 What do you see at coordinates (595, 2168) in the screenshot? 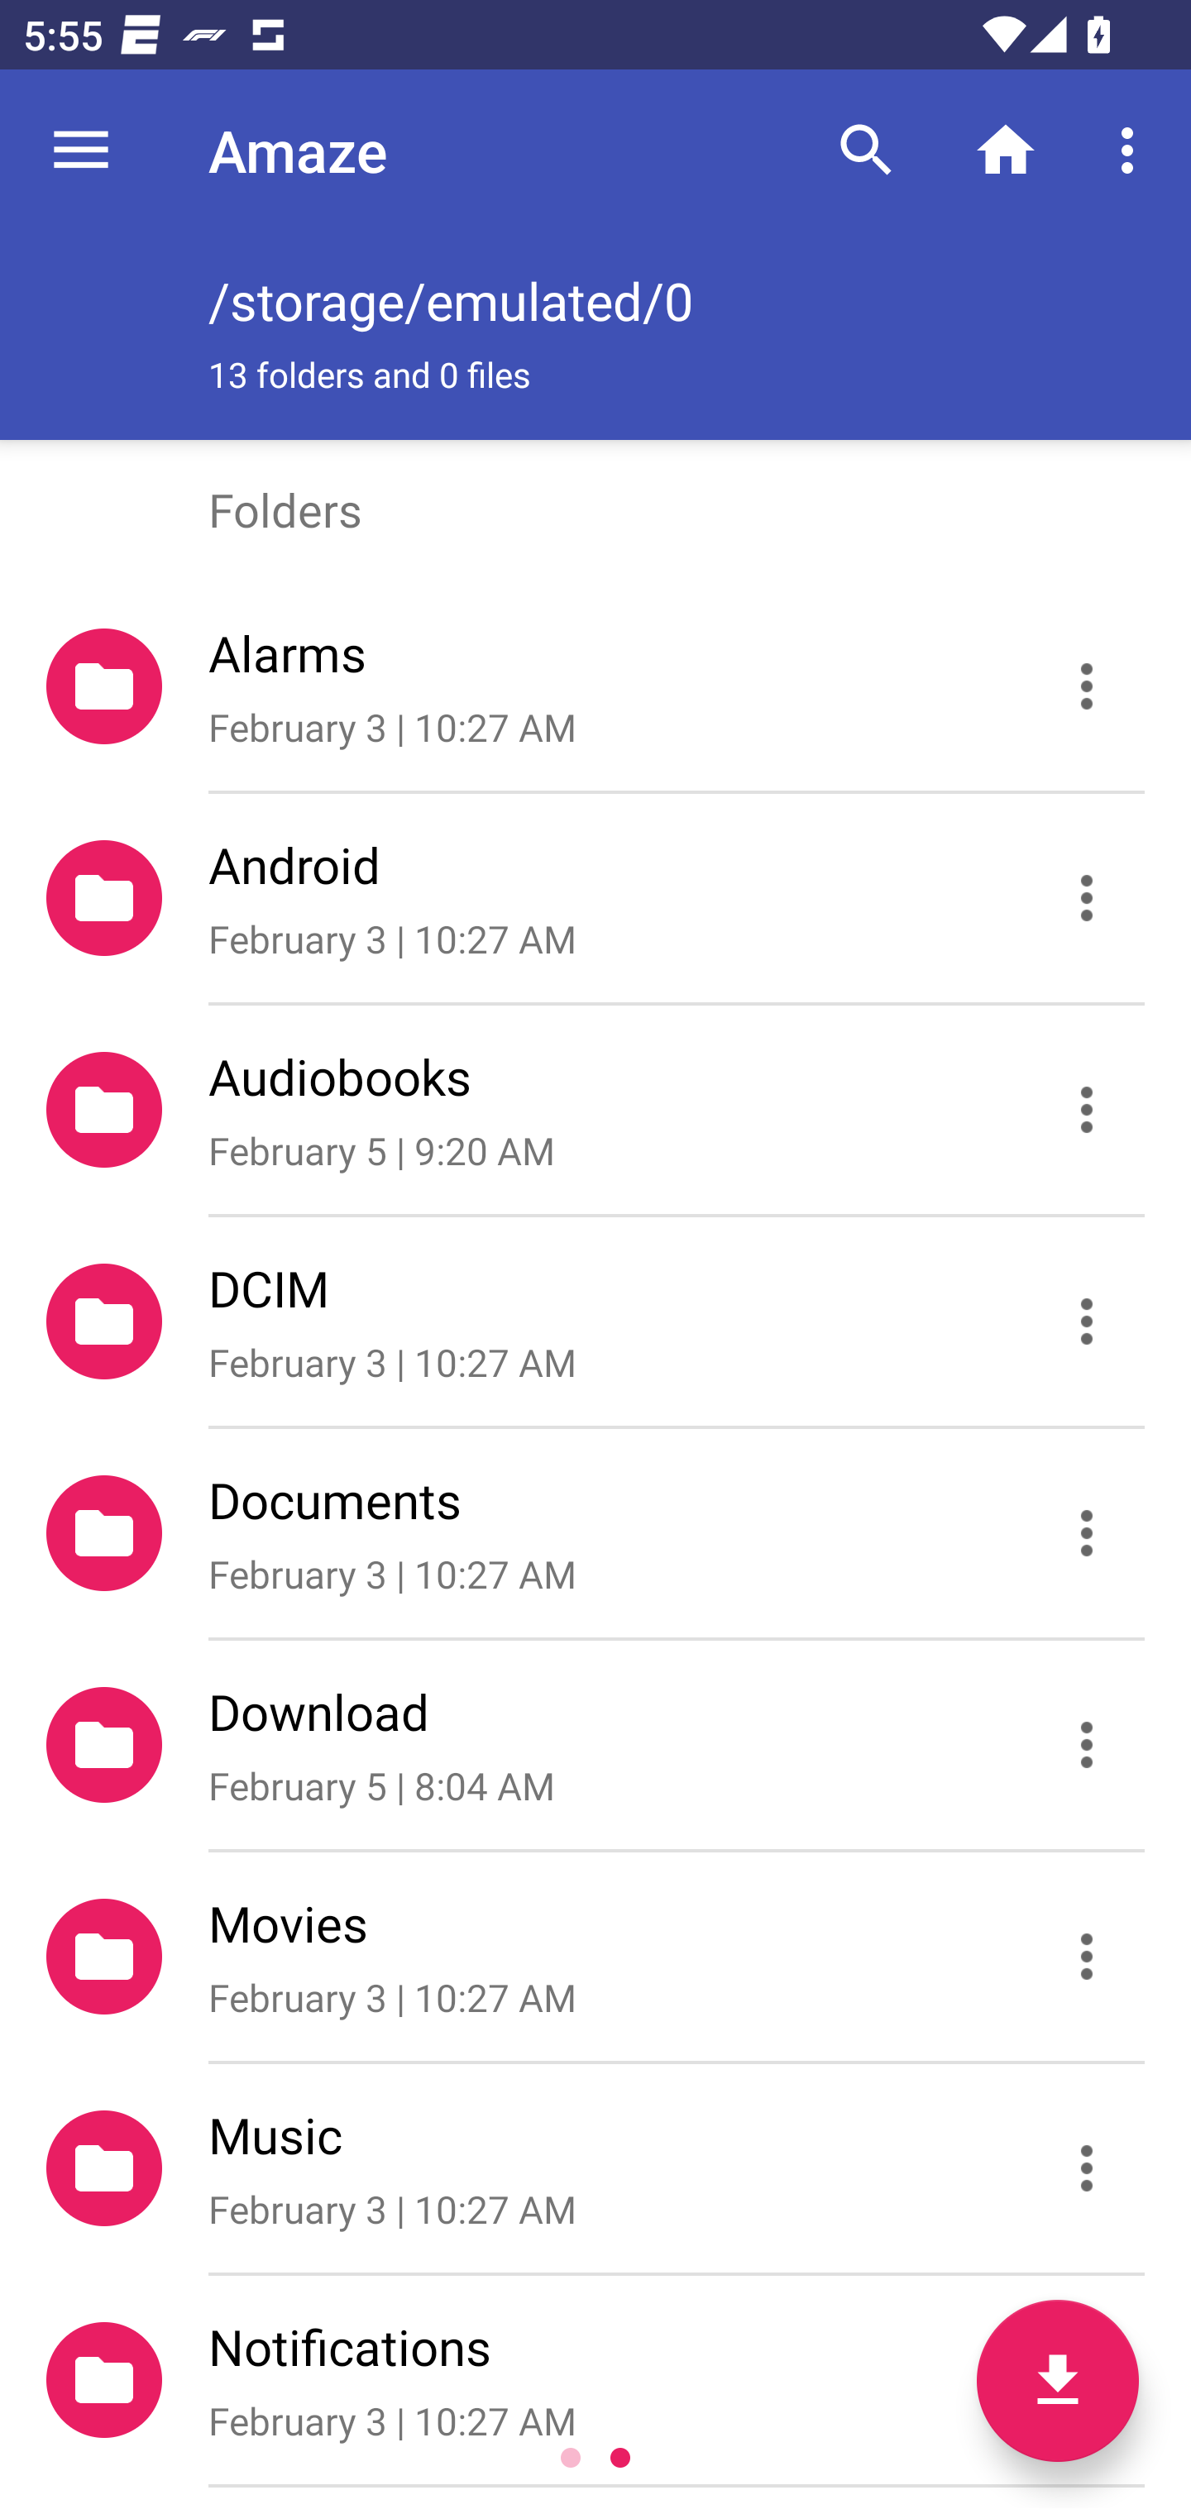
I see `Music February 3 | 10:27 AM` at bounding box center [595, 2168].